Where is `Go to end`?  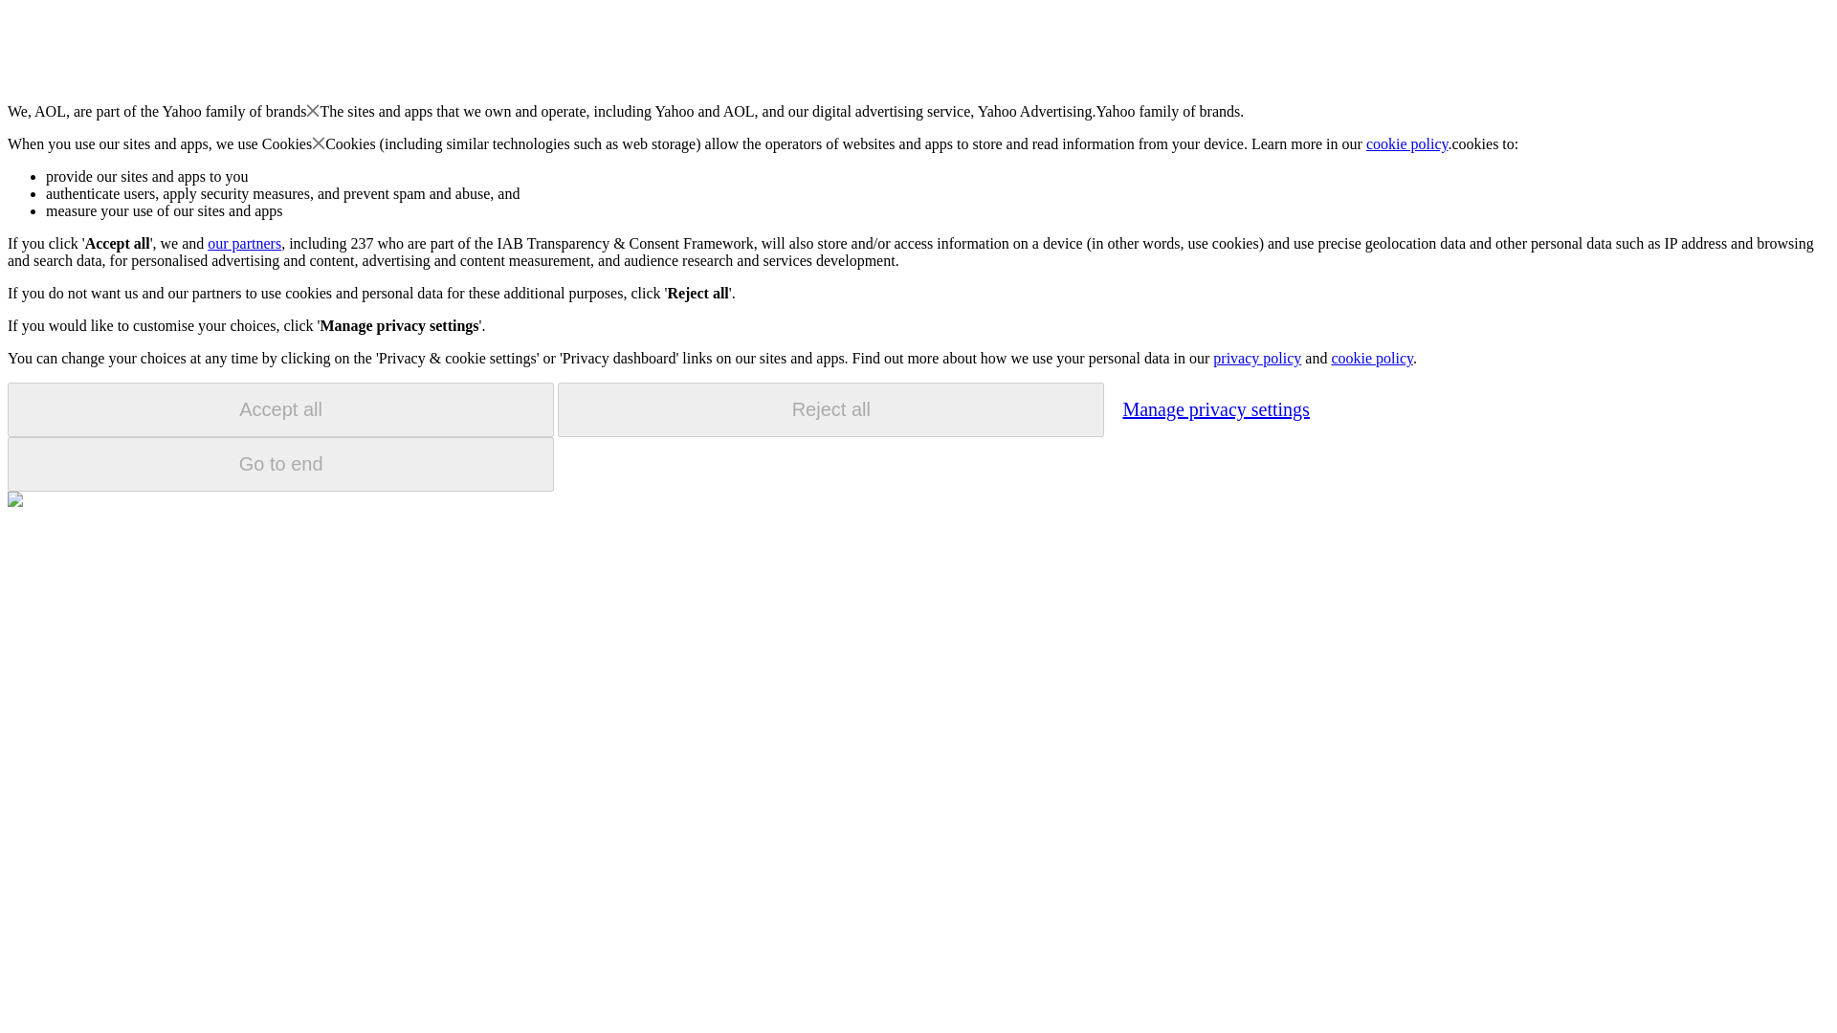
Go to end is located at coordinates (280, 464).